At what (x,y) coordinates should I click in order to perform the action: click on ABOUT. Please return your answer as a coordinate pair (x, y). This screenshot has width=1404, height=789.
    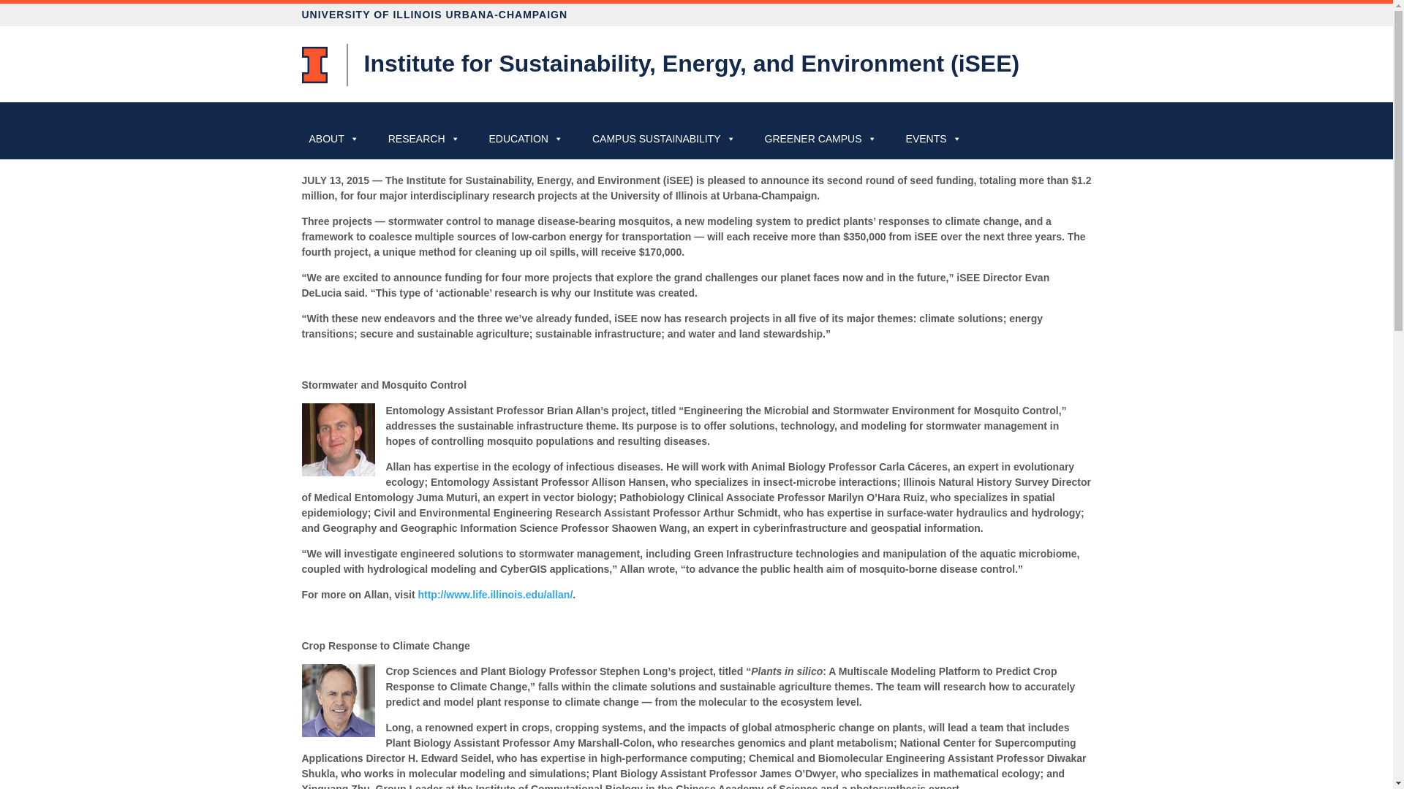
    Looking at the image, I should click on (333, 139).